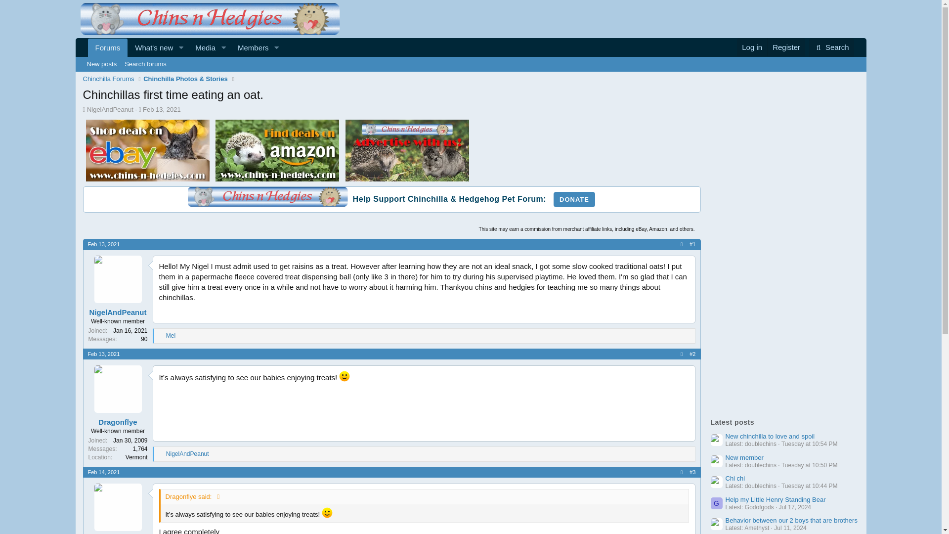  Describe the element at coordinates (104, 354) in the screenshot. I see `Like` at that location.